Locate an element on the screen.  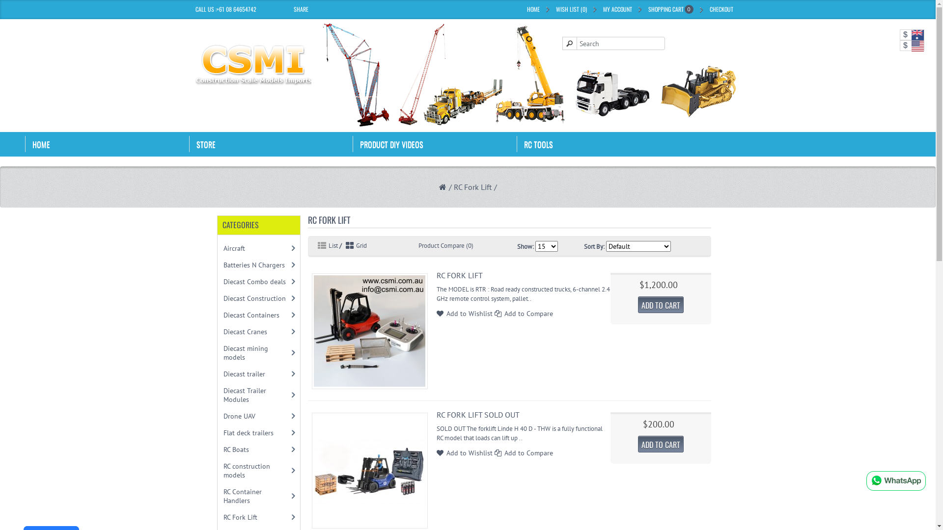
Product Compare (0) is located at coordinates (446, 245).